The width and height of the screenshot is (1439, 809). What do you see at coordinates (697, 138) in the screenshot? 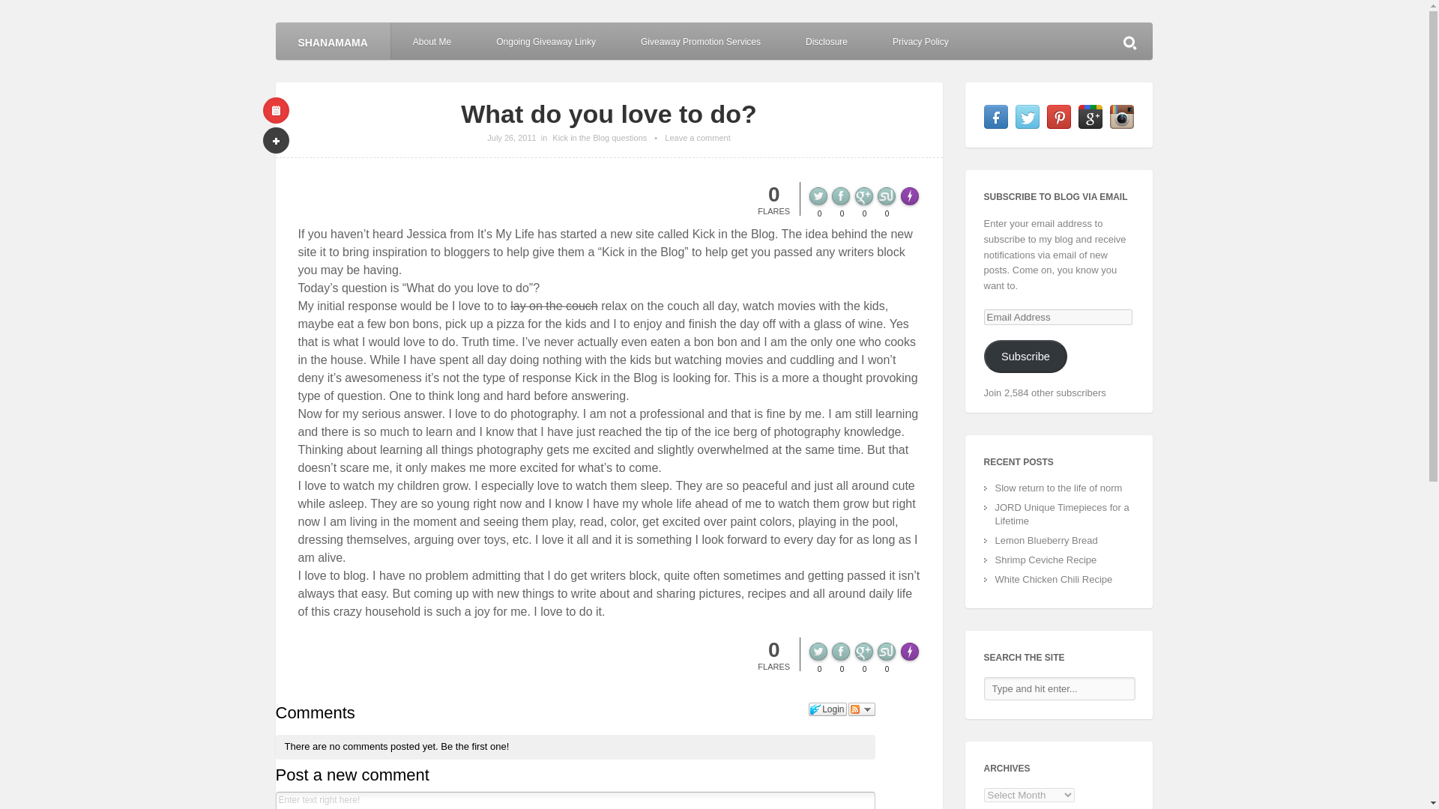
I see `Leave a comment` at bounding box center [697, 138].